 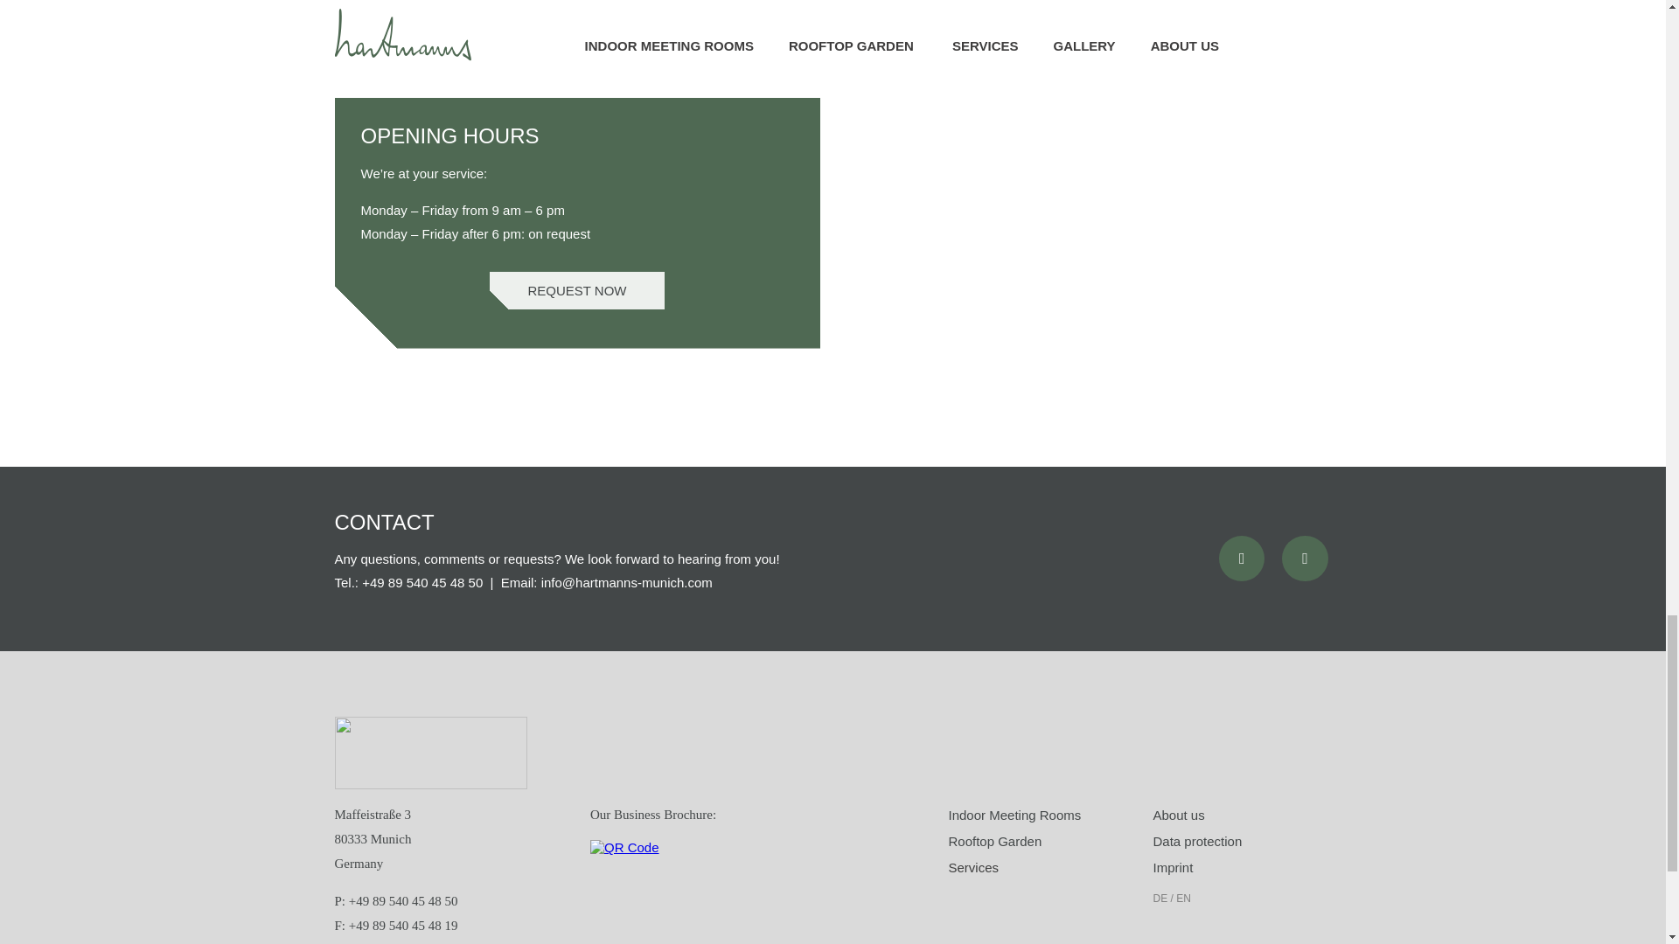 What do you see at coordinates (430, 752) in the screenshot?
I see `hartmanns-logo-gray` at bounding box center [430, 752].